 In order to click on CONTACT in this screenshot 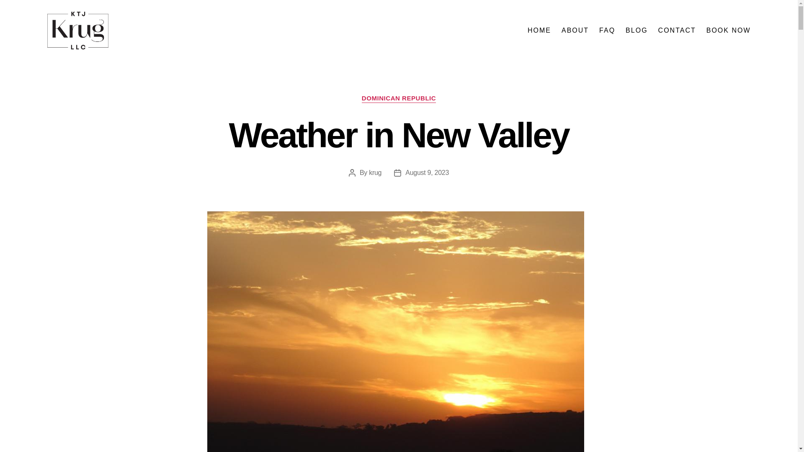, I will do `click(677, 30)`.